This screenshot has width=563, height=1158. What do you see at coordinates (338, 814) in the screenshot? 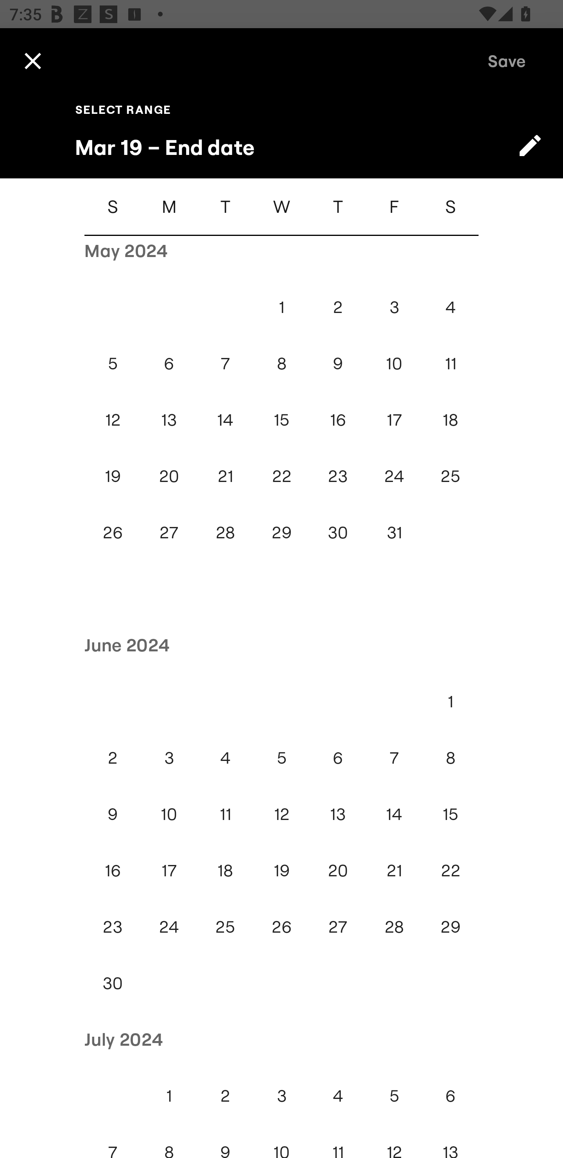
I see `13 Thu, Jun 13` at bounding box center [338, 814].